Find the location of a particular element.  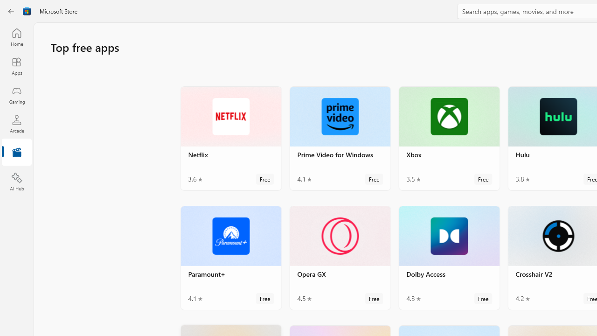

Back is located at coordinates (11, 11).